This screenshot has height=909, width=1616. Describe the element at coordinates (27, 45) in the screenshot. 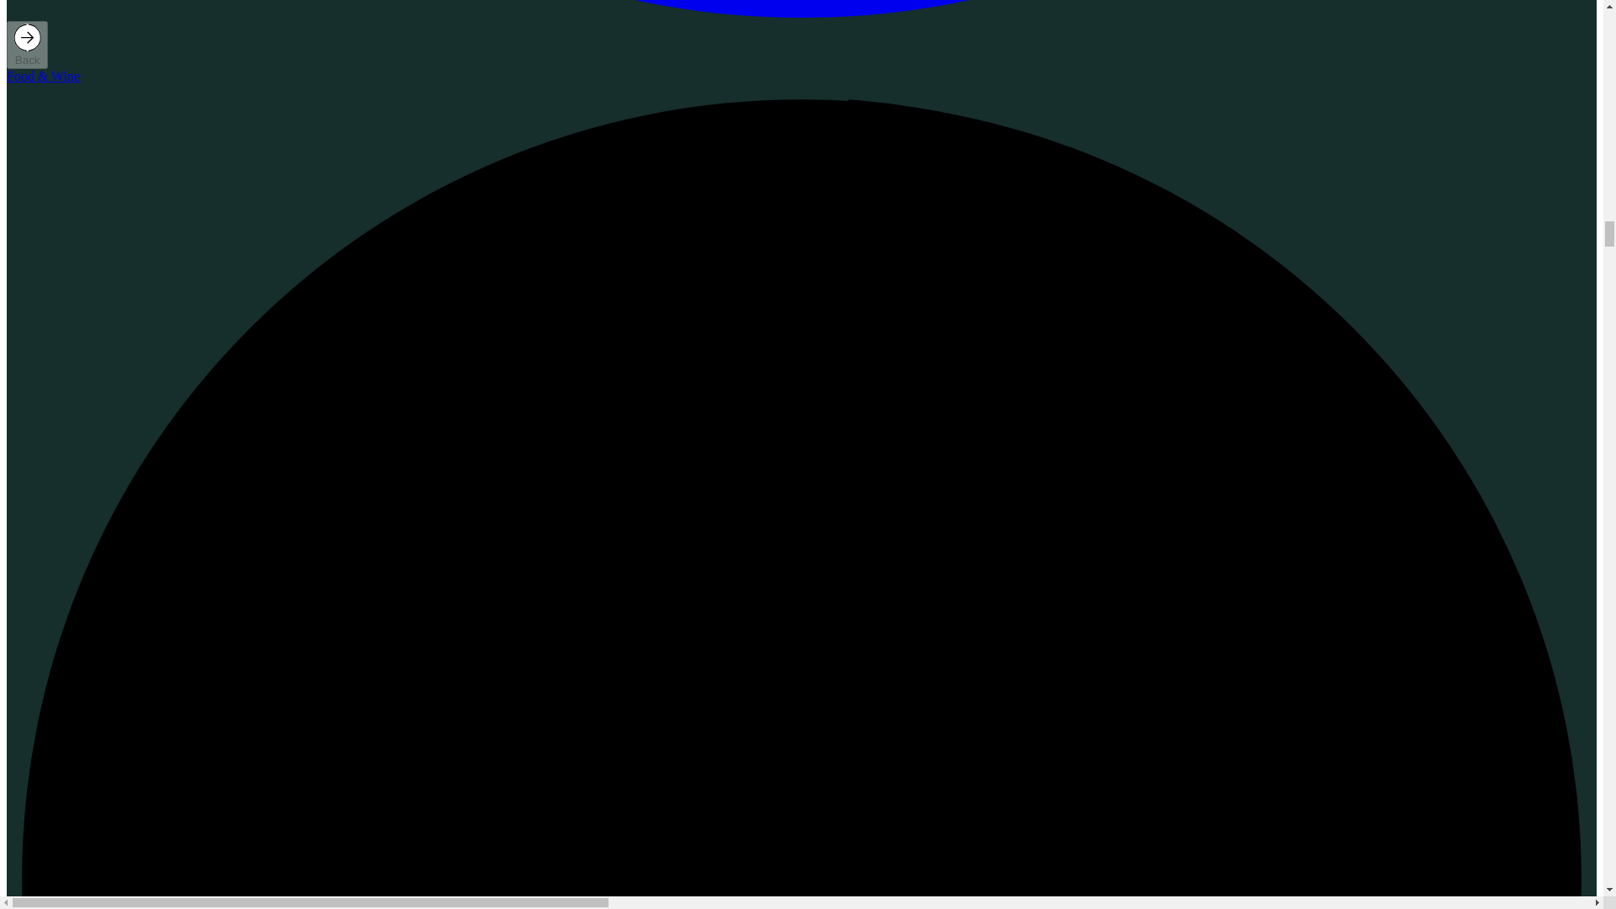

I see `Back` at that location.